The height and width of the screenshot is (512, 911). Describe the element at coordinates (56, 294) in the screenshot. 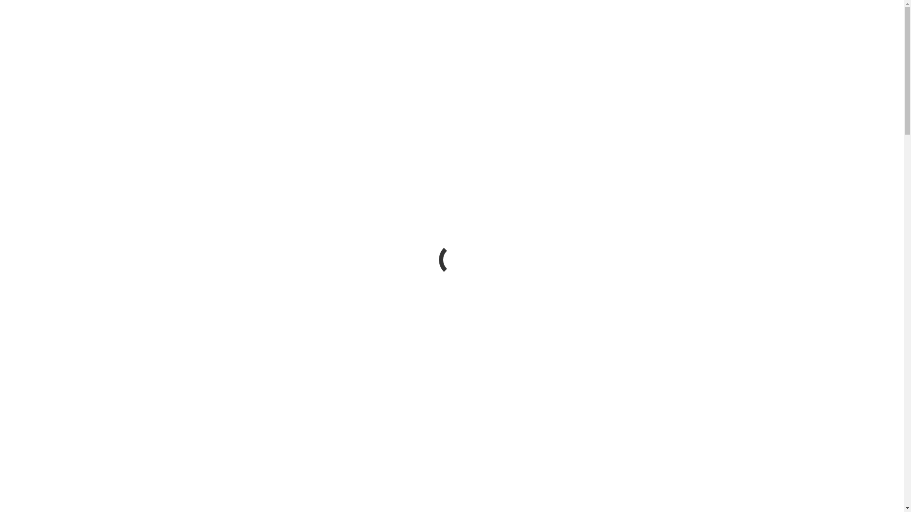

I see `About Us` at that location.